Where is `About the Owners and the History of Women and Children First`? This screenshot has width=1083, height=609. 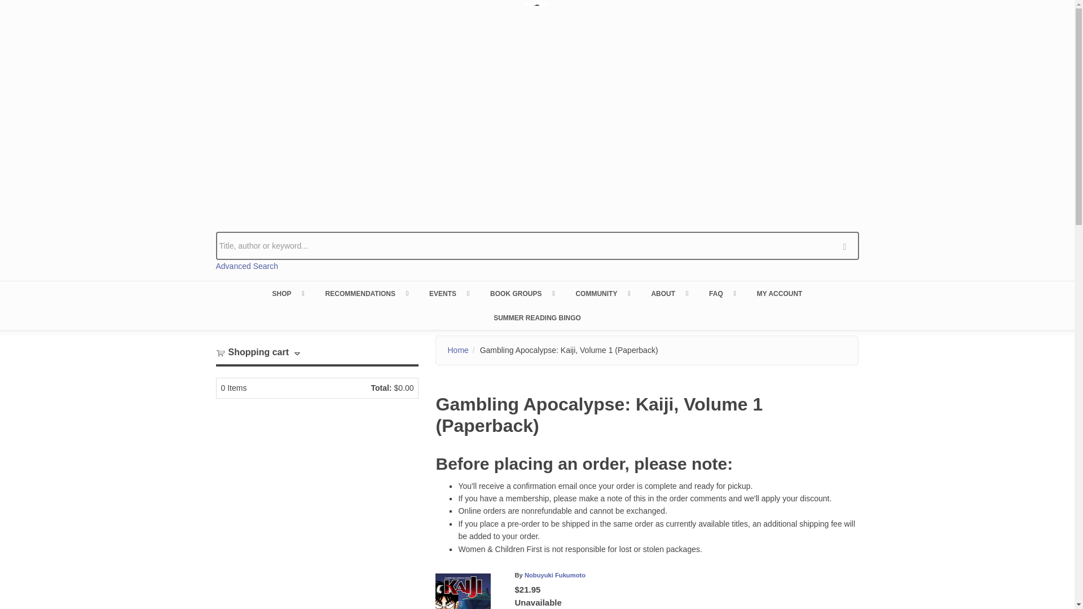 About the Owners and the History of Women and Children First is located at coordinates (668, 293).